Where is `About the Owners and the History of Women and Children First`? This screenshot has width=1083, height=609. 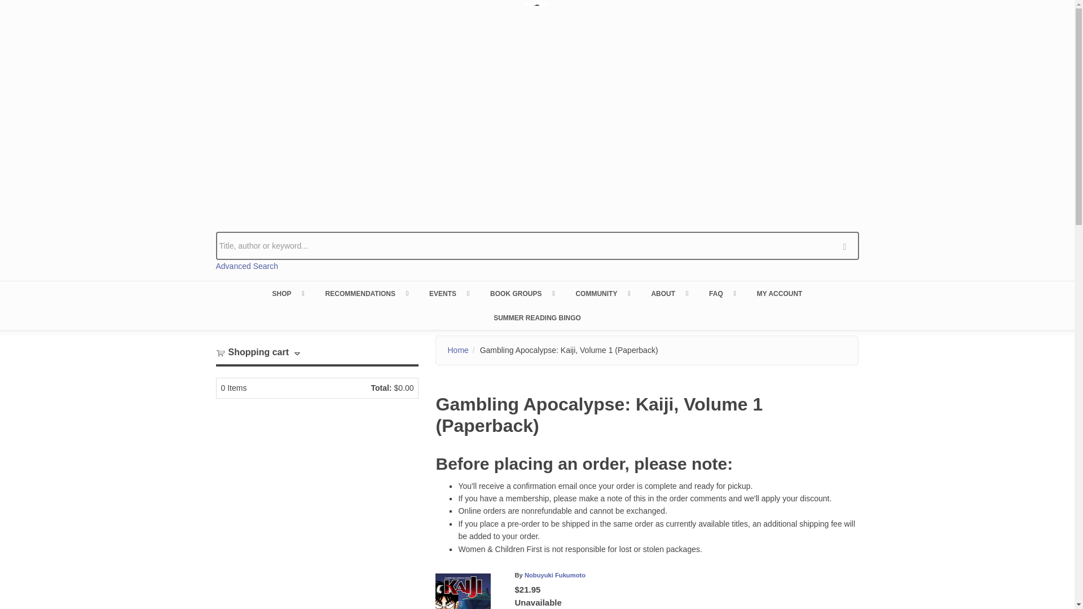 About the Owners and the History of Women and Children First is located at coordinates (668, 293).